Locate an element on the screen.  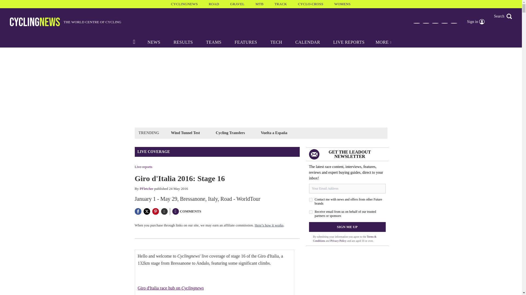
THE WORLD CENTRE OF CYCLING is located at coordinates (66, 22).